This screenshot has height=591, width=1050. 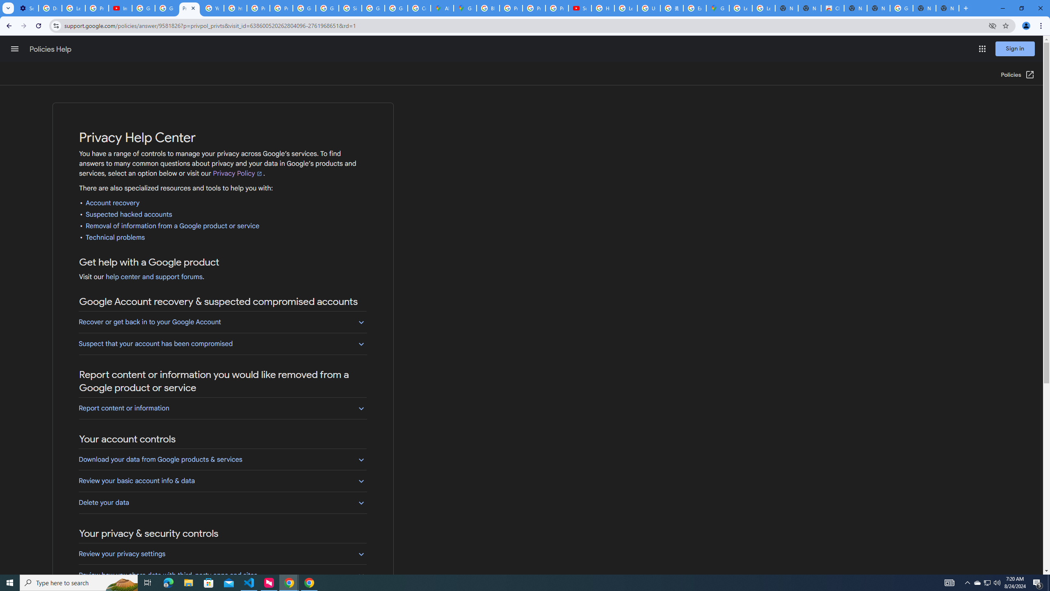 I want to click on Delete photos & videos - Computer - Google Photos Help, so click(x=50, y=8).